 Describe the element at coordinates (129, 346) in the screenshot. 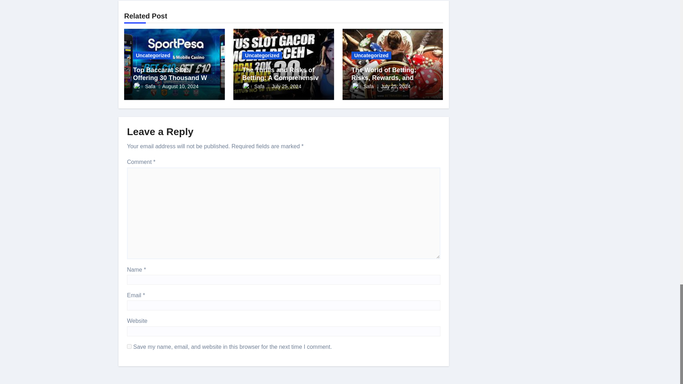

I see `yes` at that location.